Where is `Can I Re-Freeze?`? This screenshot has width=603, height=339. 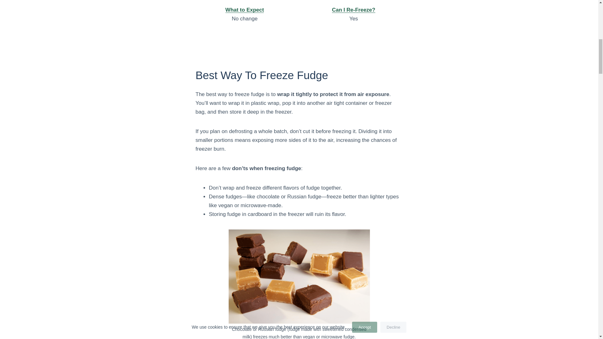
Can I Re-Freeze? is located at coordinates (354, 10).